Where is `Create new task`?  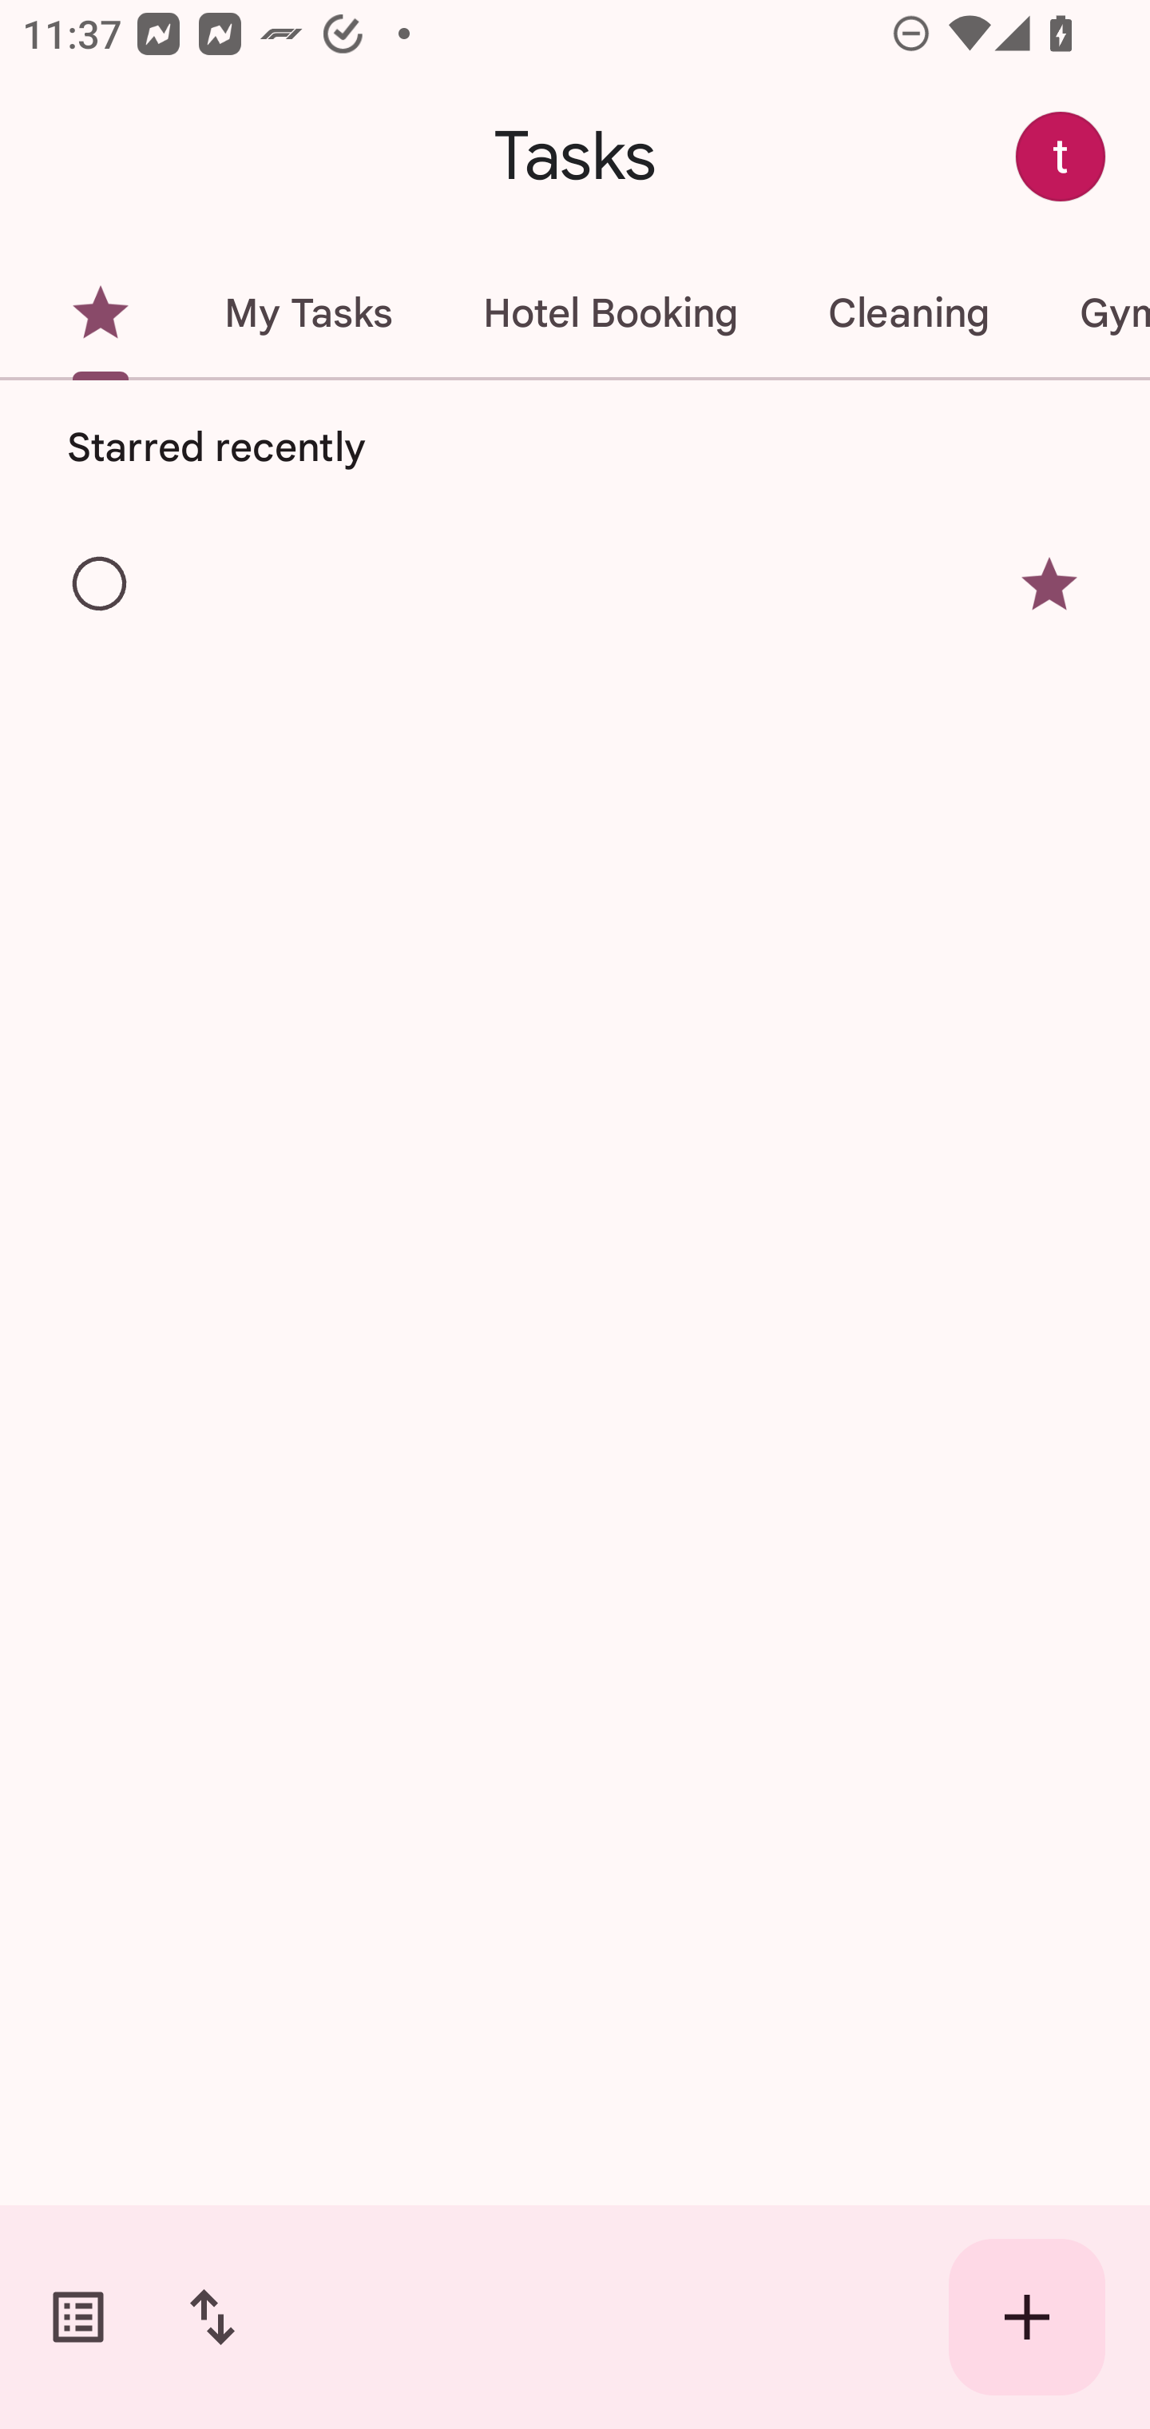
Create new task is located at coordinates (1027, 2317).